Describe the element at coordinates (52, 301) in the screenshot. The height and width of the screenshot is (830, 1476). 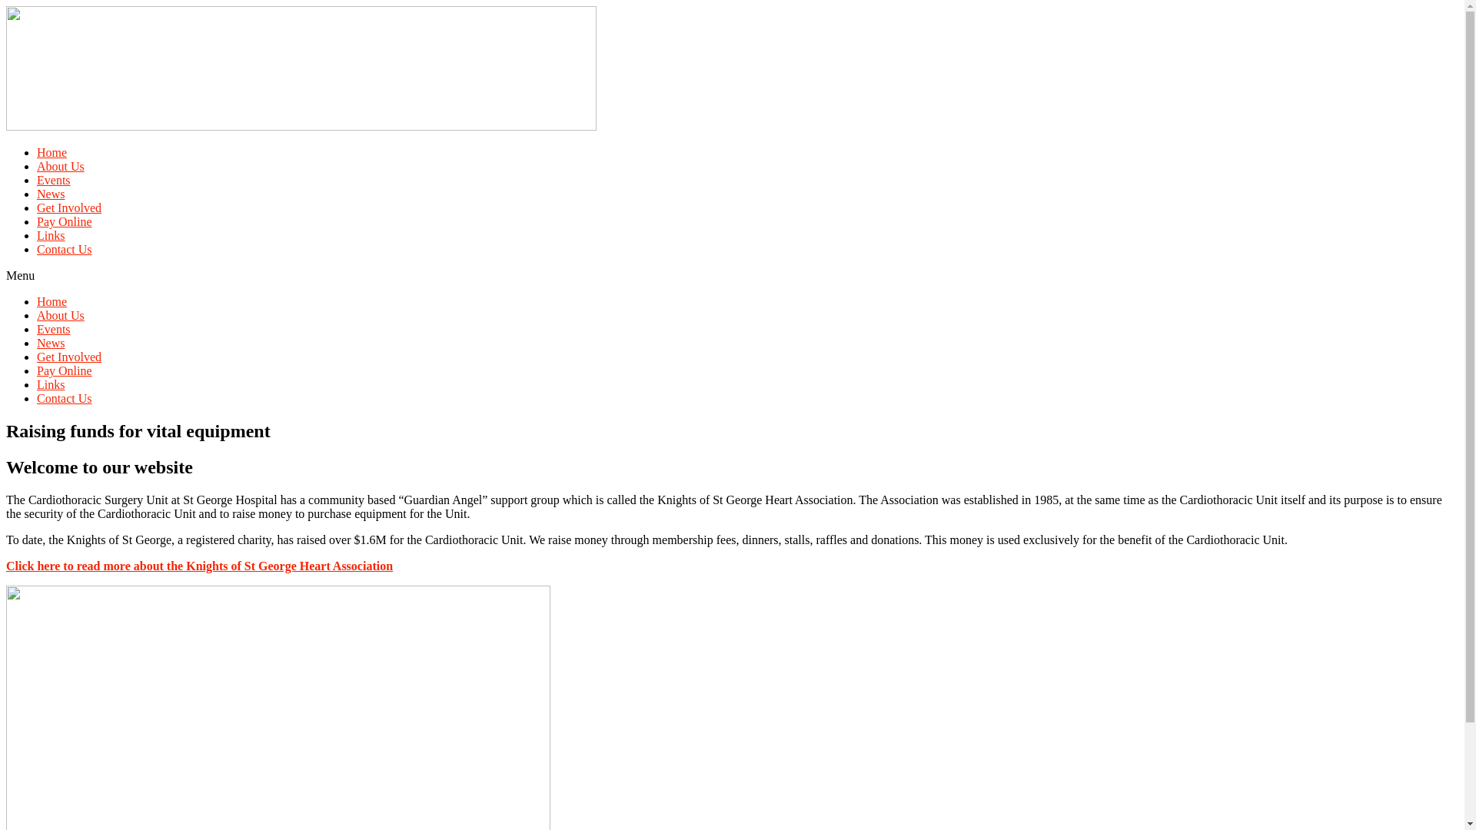
I see `Home` at that location.